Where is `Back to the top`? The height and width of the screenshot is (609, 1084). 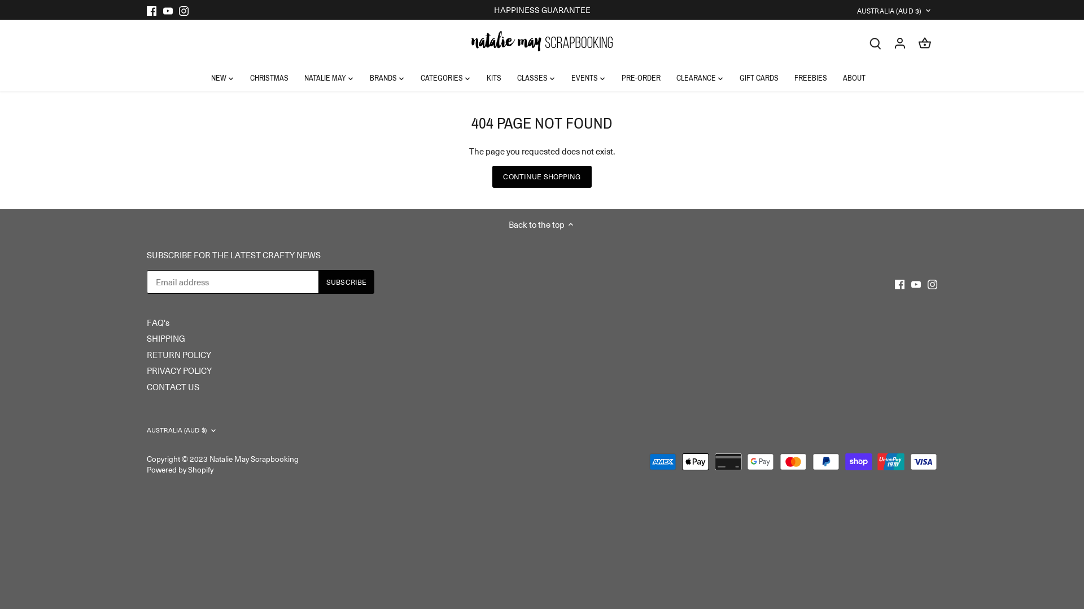 Back to the top is located at coordinates (542, 224).